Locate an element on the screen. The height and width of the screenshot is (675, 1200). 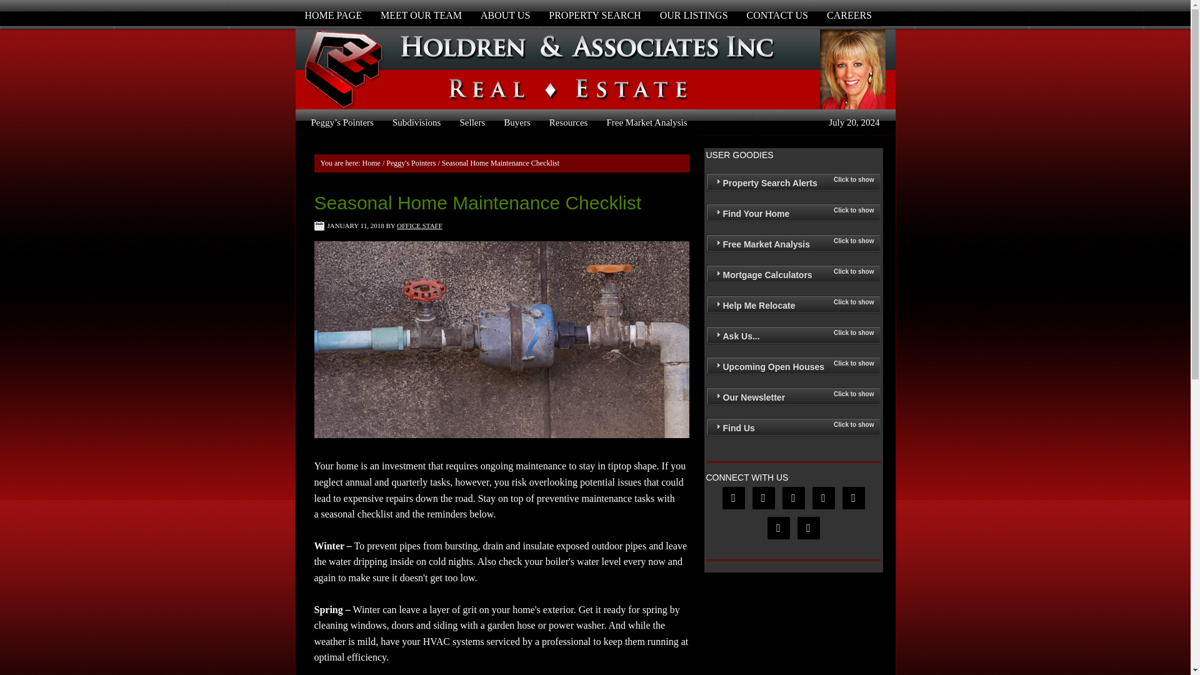
Resources is located at coordinates (569, 122).